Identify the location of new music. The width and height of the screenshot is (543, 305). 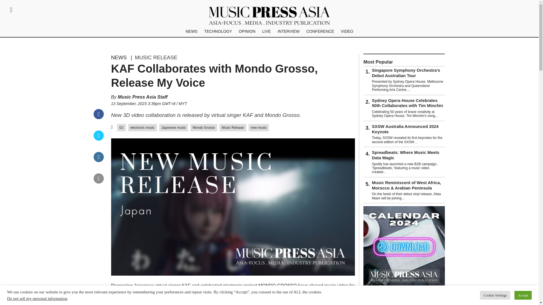
(259, 128).